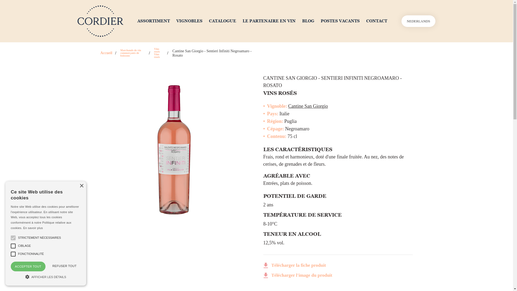 This screenshot has height=291, width=517. What do you see at coordinates (190, 21) in the screenshot?
I see `VIGNOBLES` at bounding box center [190, 21].